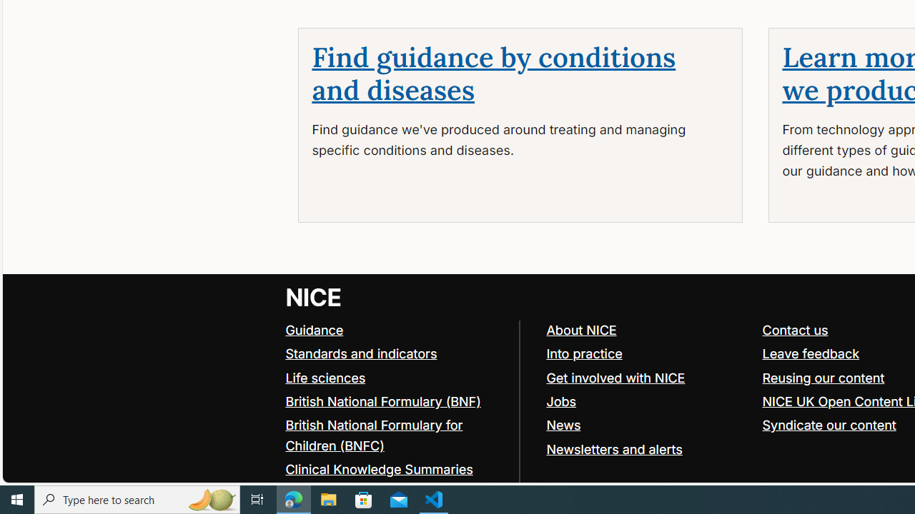 The image size is (915, 514). I want to click on Reusing our content, so click(823, 377).